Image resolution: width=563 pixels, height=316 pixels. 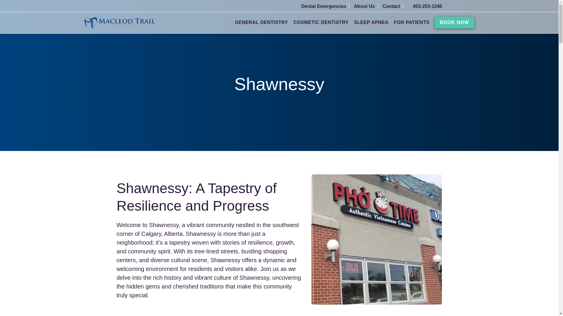 What do you see at coordinates (366, 6) in the screenshot?
I see `About Us` at bounding box center [366, 6].